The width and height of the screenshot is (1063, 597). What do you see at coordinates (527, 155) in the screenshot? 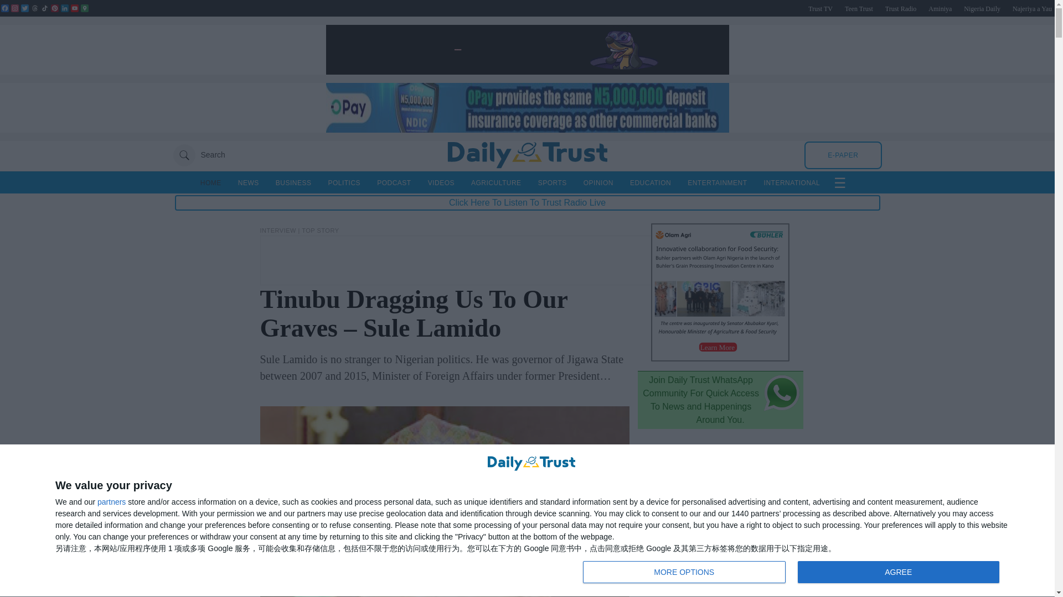
I see `PEPU Meme Coin` at bounding box center [527, 155].